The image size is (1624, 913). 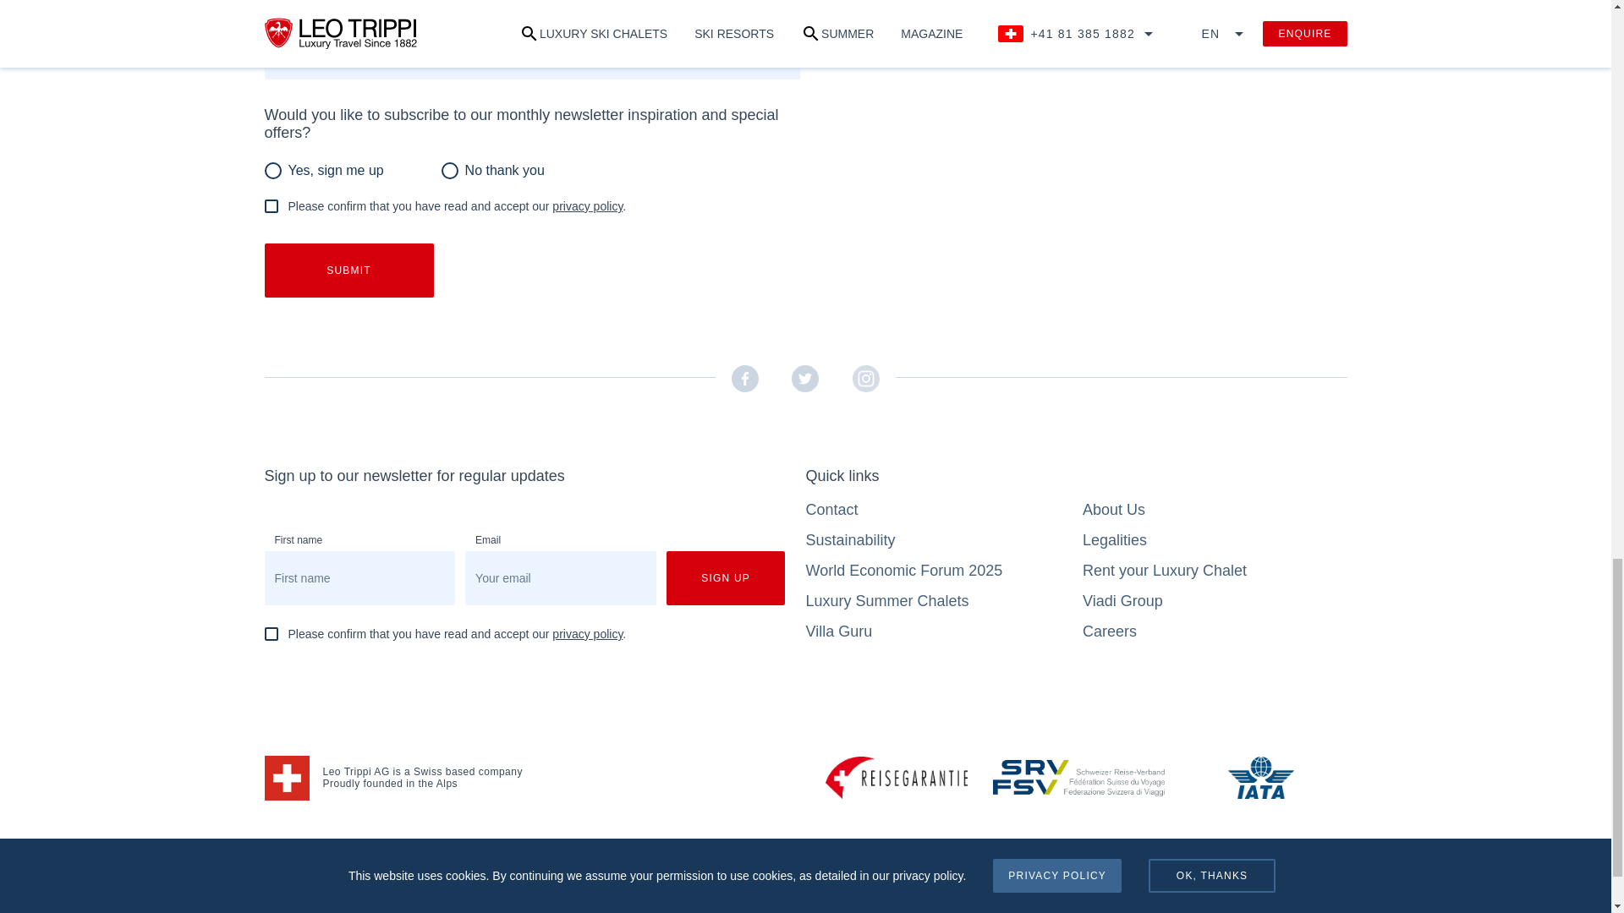 I want to click on World Economic Forum 2025, so click(x=903, y=570).